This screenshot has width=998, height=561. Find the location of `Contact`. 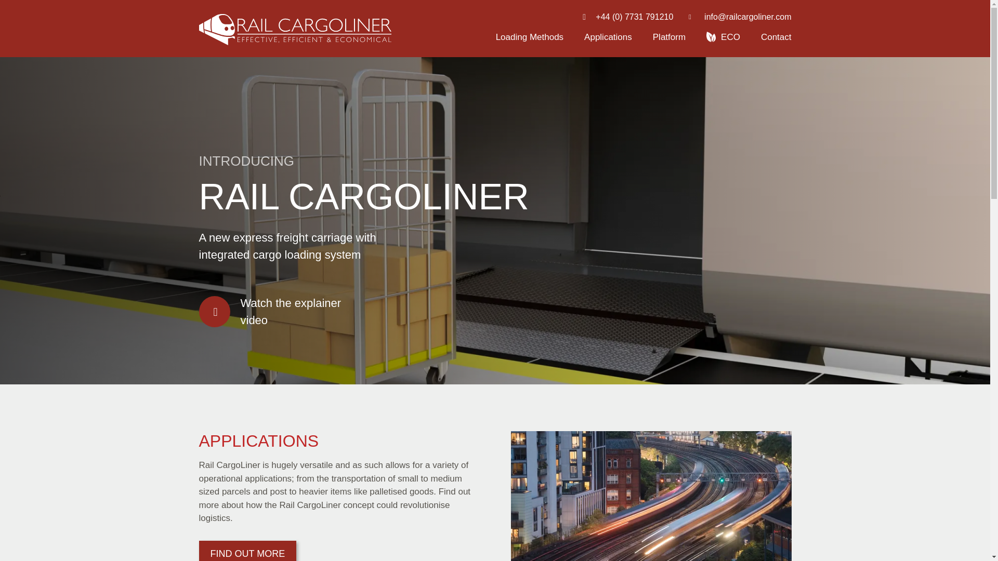

Contact is located at coordinates (776, 36).